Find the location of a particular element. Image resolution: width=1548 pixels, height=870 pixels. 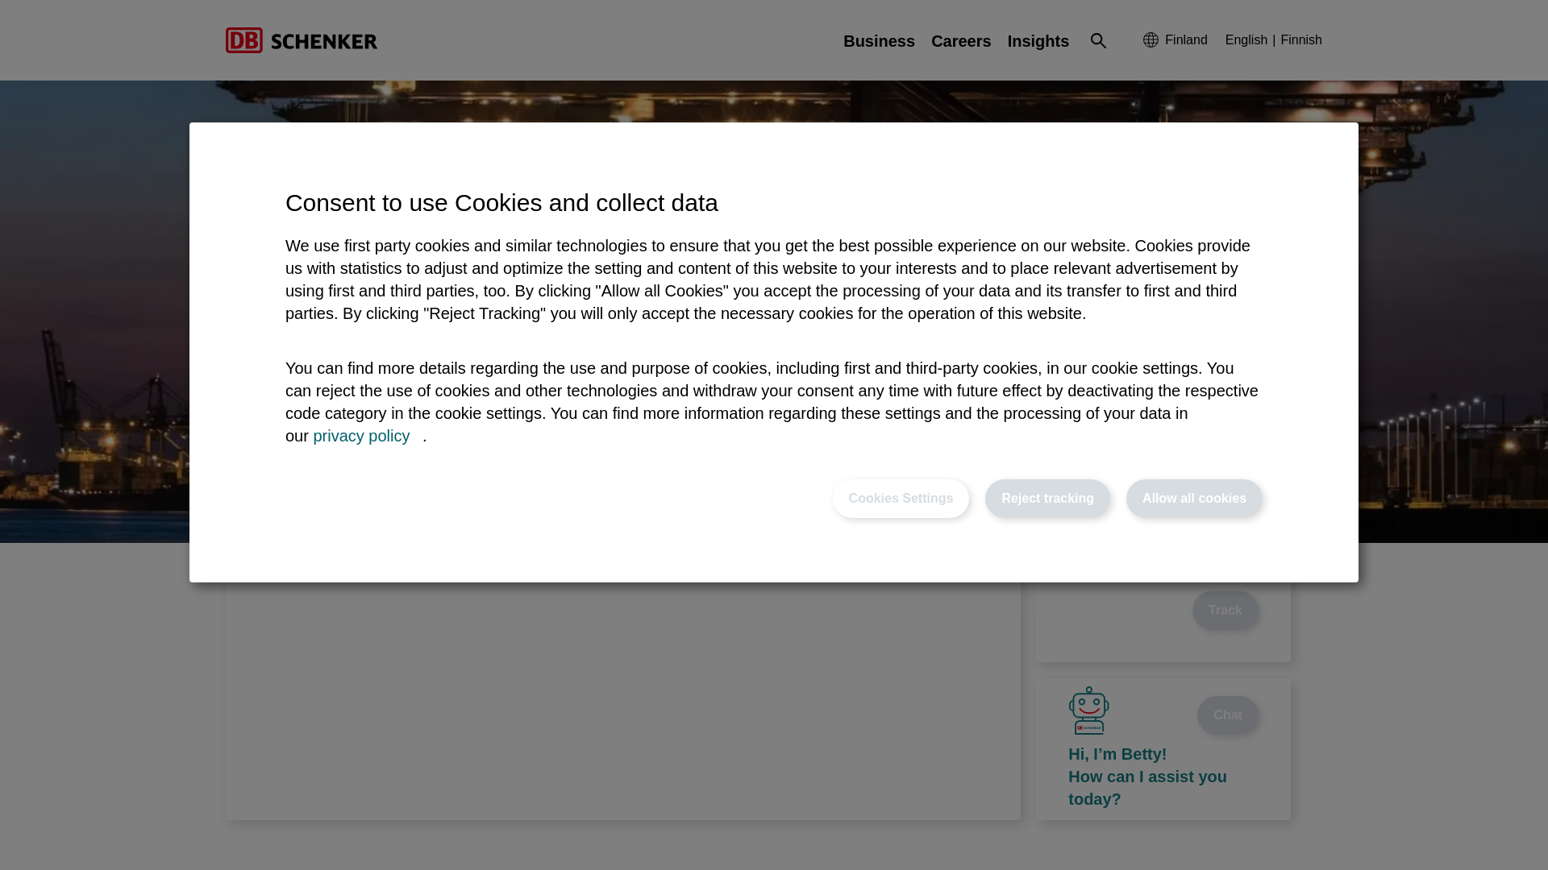

Business is located at coordinates (879, 40).